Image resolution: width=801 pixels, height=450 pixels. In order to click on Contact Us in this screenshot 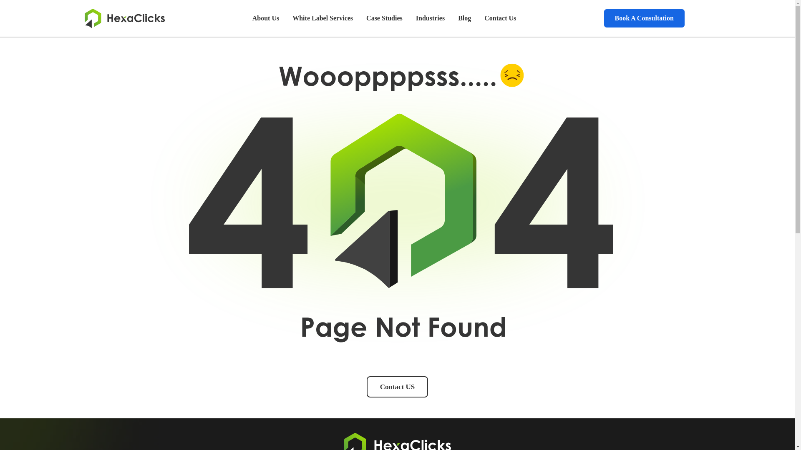, I will do `click(500, 18)`.